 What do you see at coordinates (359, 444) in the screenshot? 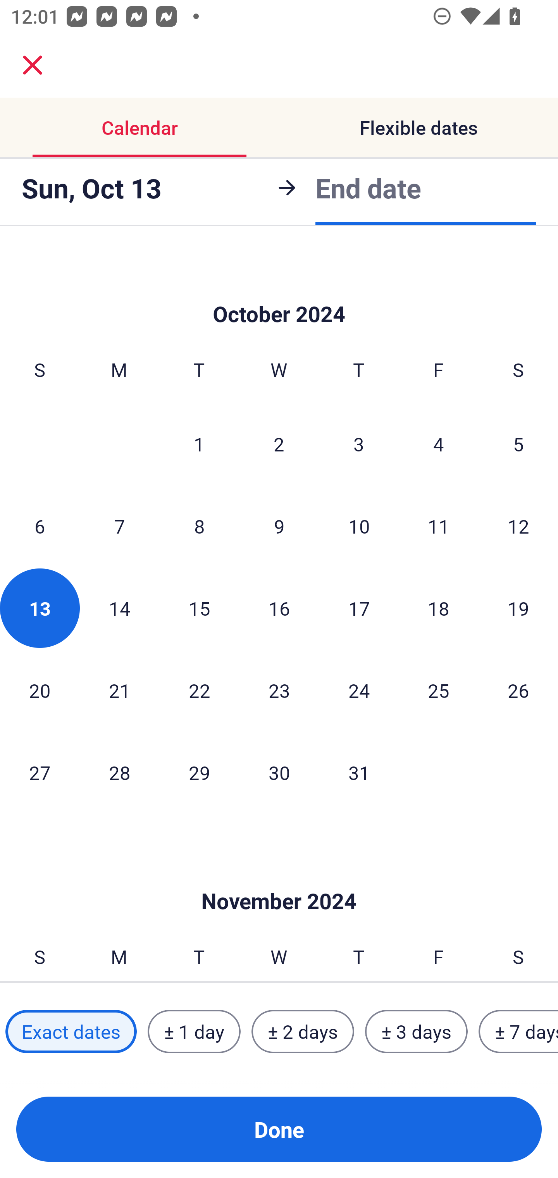
I see `3 Thursday, October 3, 2024` at bounding box center [359, 444].